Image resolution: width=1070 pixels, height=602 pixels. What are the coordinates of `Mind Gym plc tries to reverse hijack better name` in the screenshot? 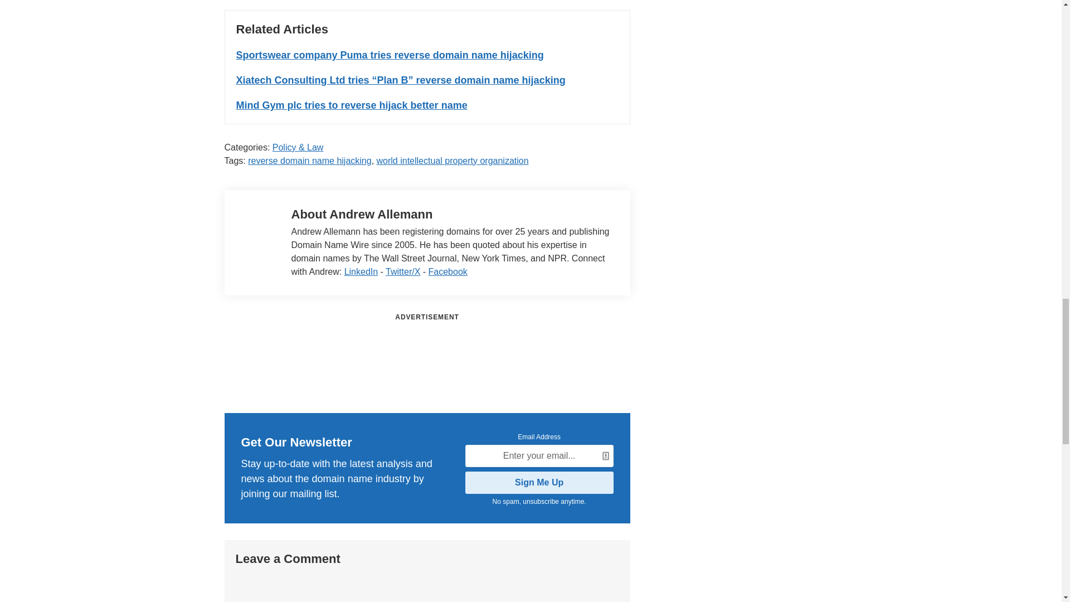 It's located at (352, 105).